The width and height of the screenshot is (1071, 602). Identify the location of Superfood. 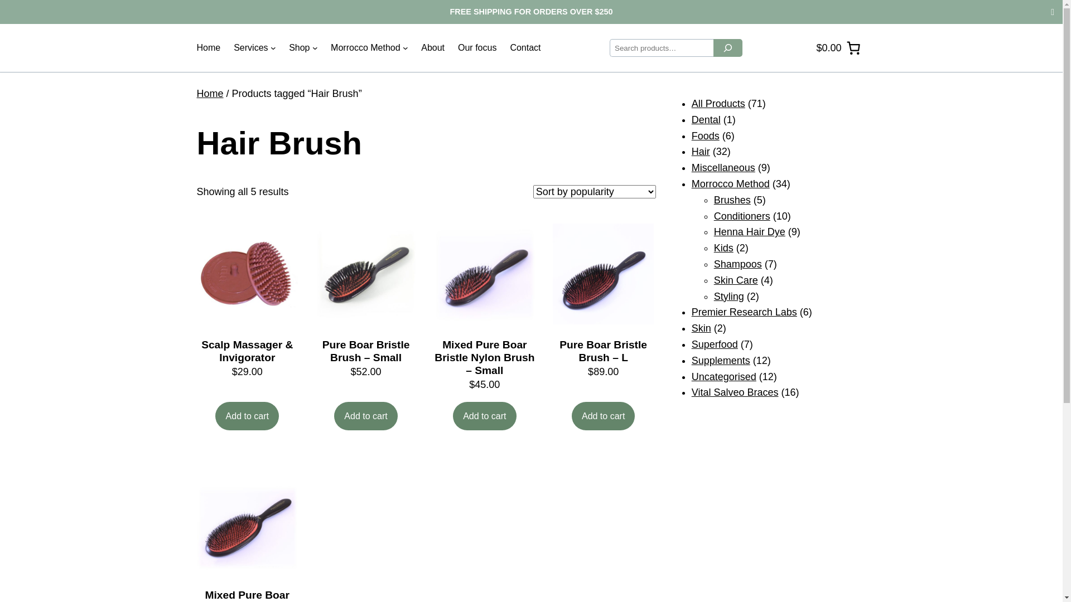
(715, 344).